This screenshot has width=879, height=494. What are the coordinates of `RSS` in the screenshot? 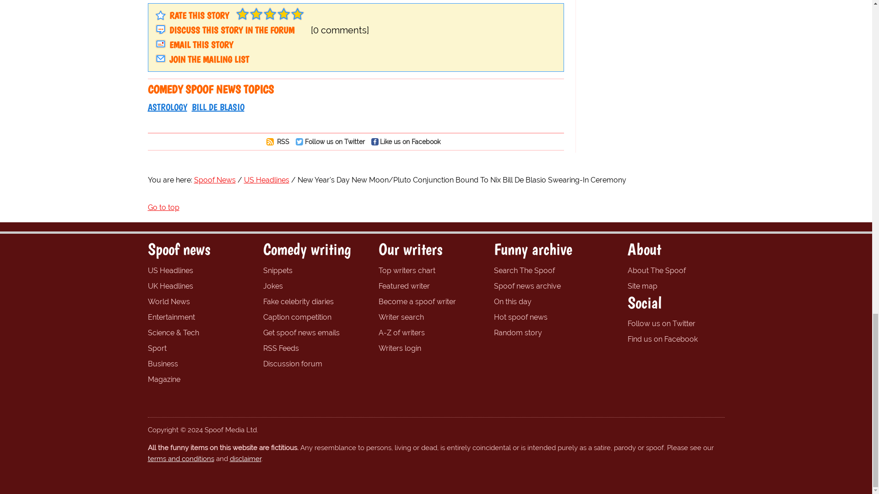 It's located at (280, 141).